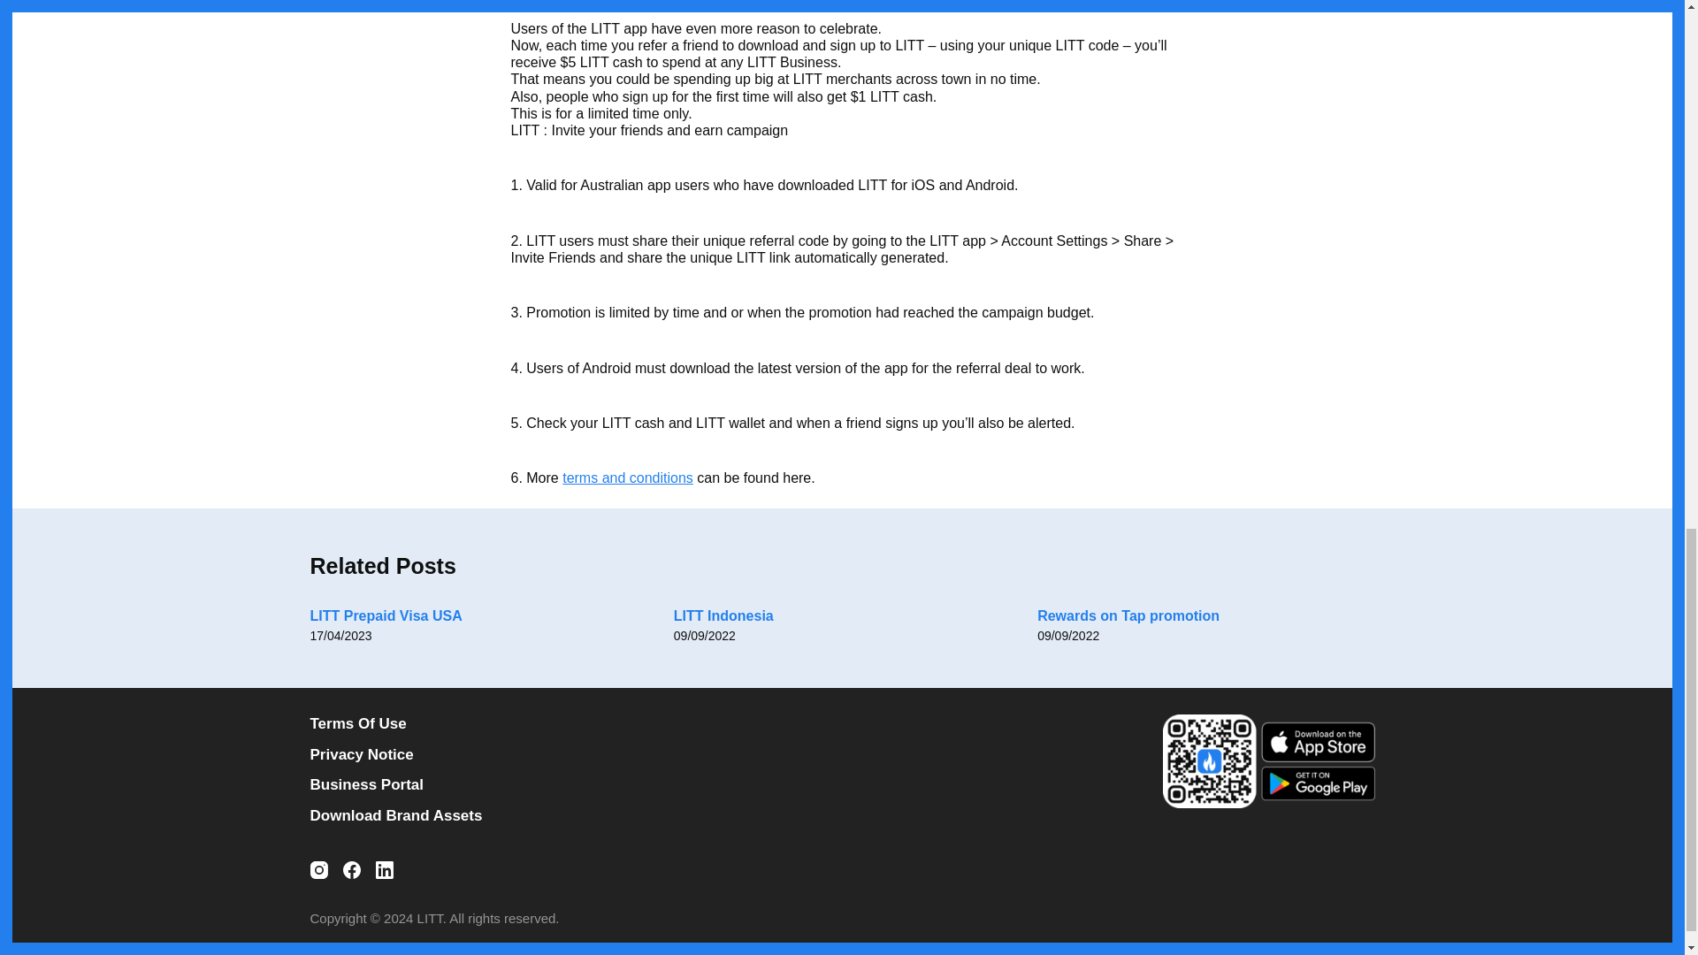  I want to click on LITT Indonesia, so click(723, 615).